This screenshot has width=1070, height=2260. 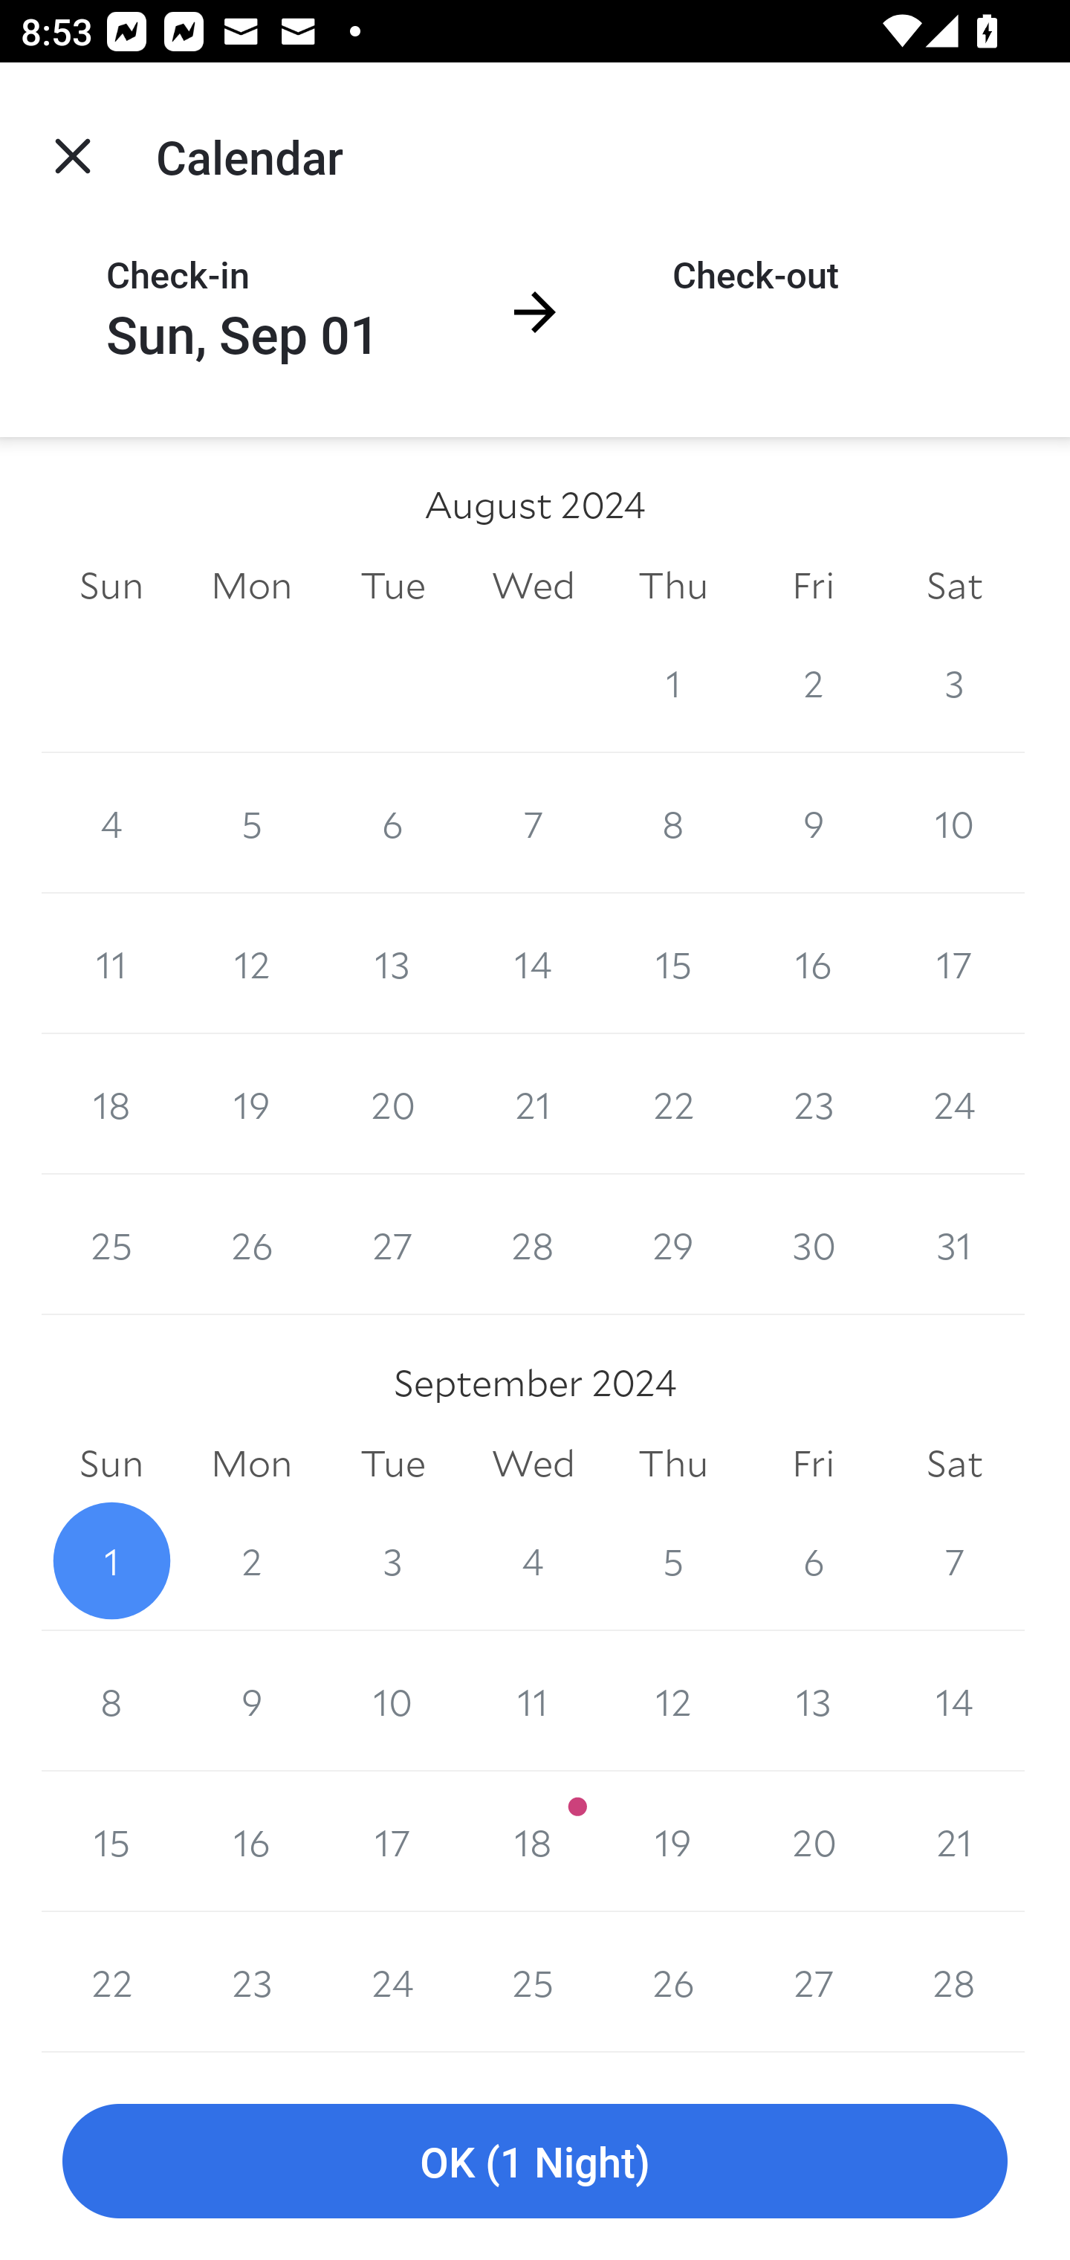 I want to click on 6 6 August 2024, so click(x=392, y=822).